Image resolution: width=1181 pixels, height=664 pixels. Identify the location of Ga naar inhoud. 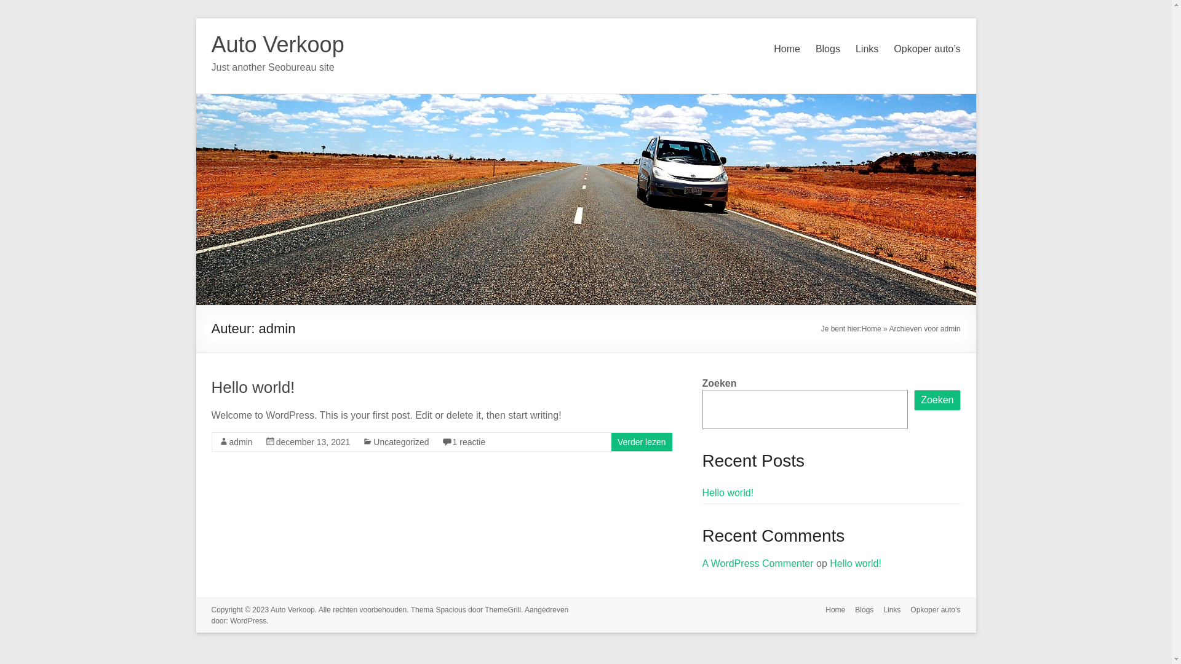
(196, 18).